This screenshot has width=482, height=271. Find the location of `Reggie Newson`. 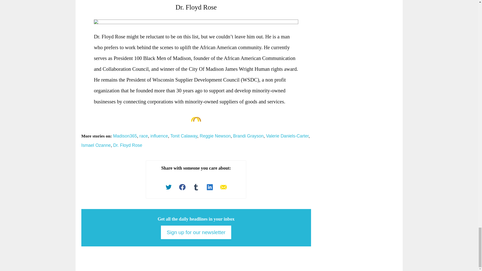

Reggie Newson is located at coordinates (215, 136).